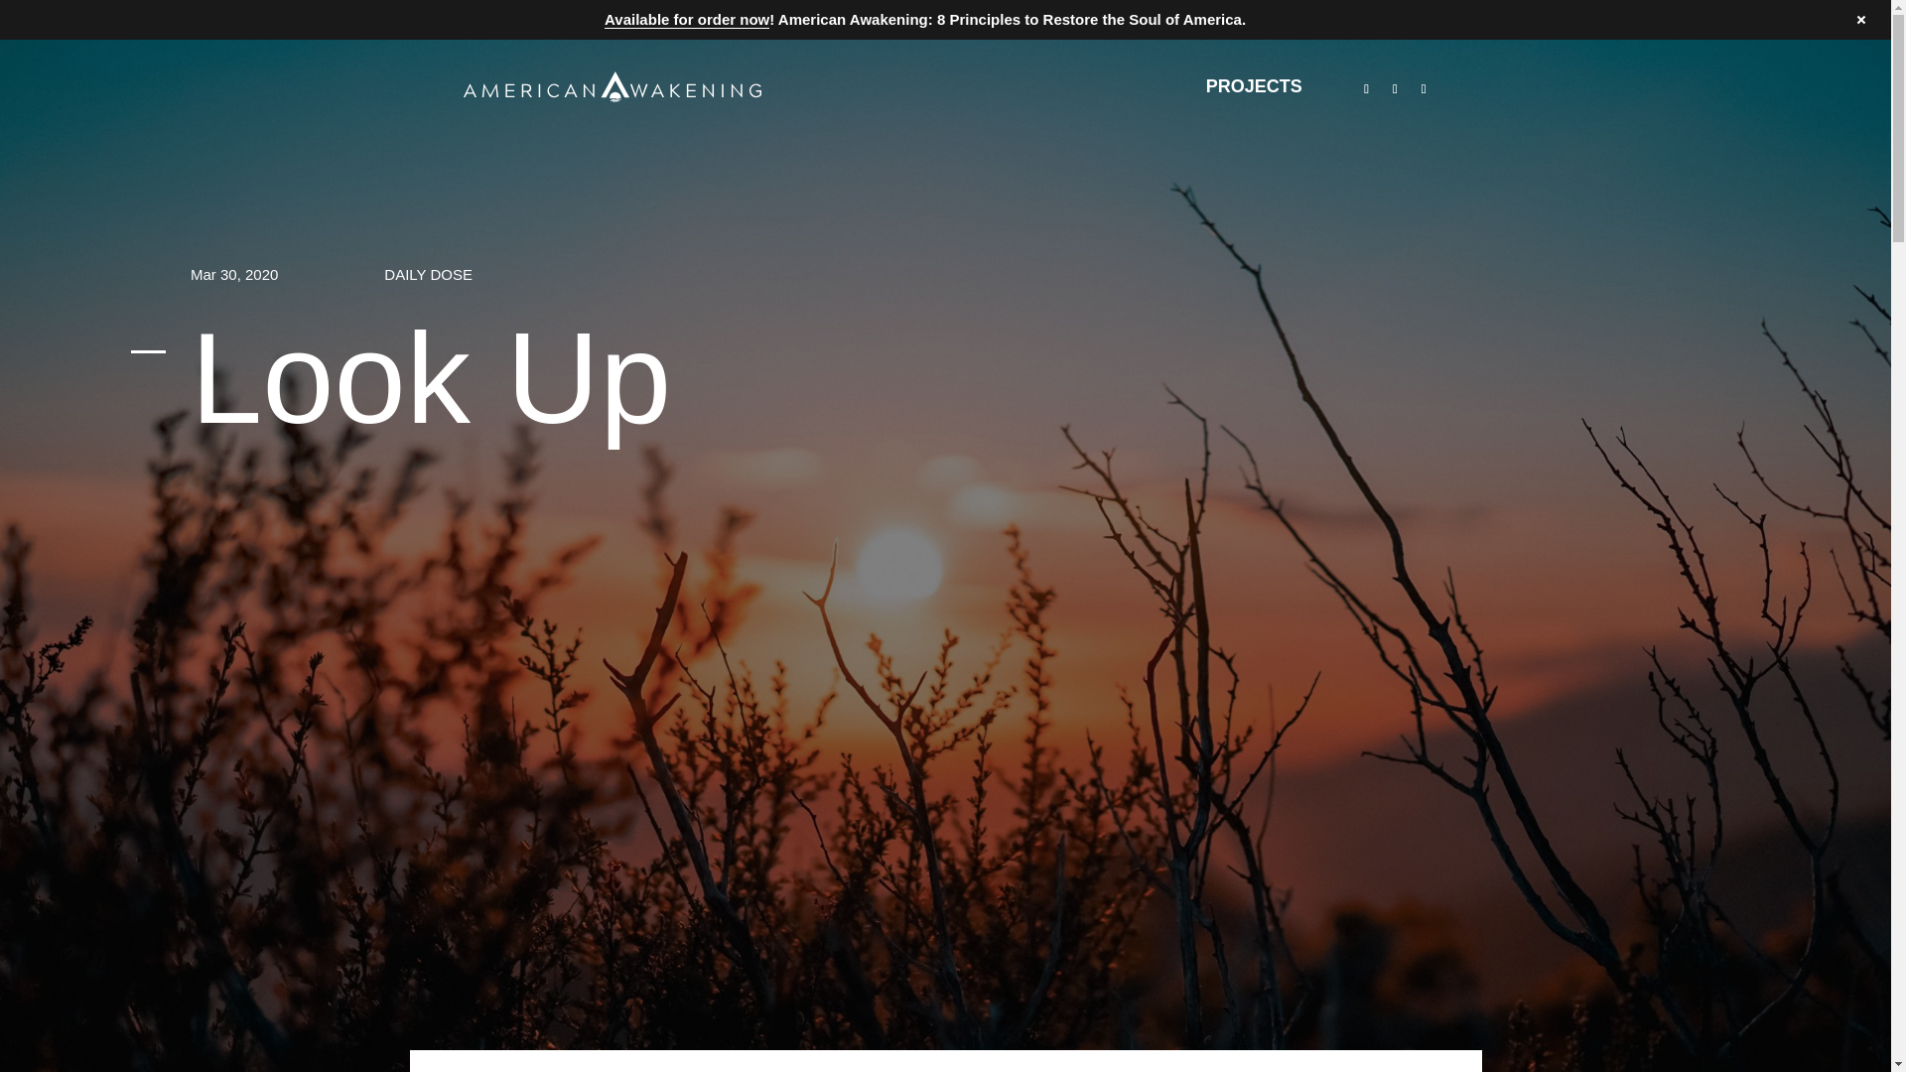 Image resolution: width=1906 pixels, height=1072 pixels. I want to click on PROJECTS, so click(945, 86).